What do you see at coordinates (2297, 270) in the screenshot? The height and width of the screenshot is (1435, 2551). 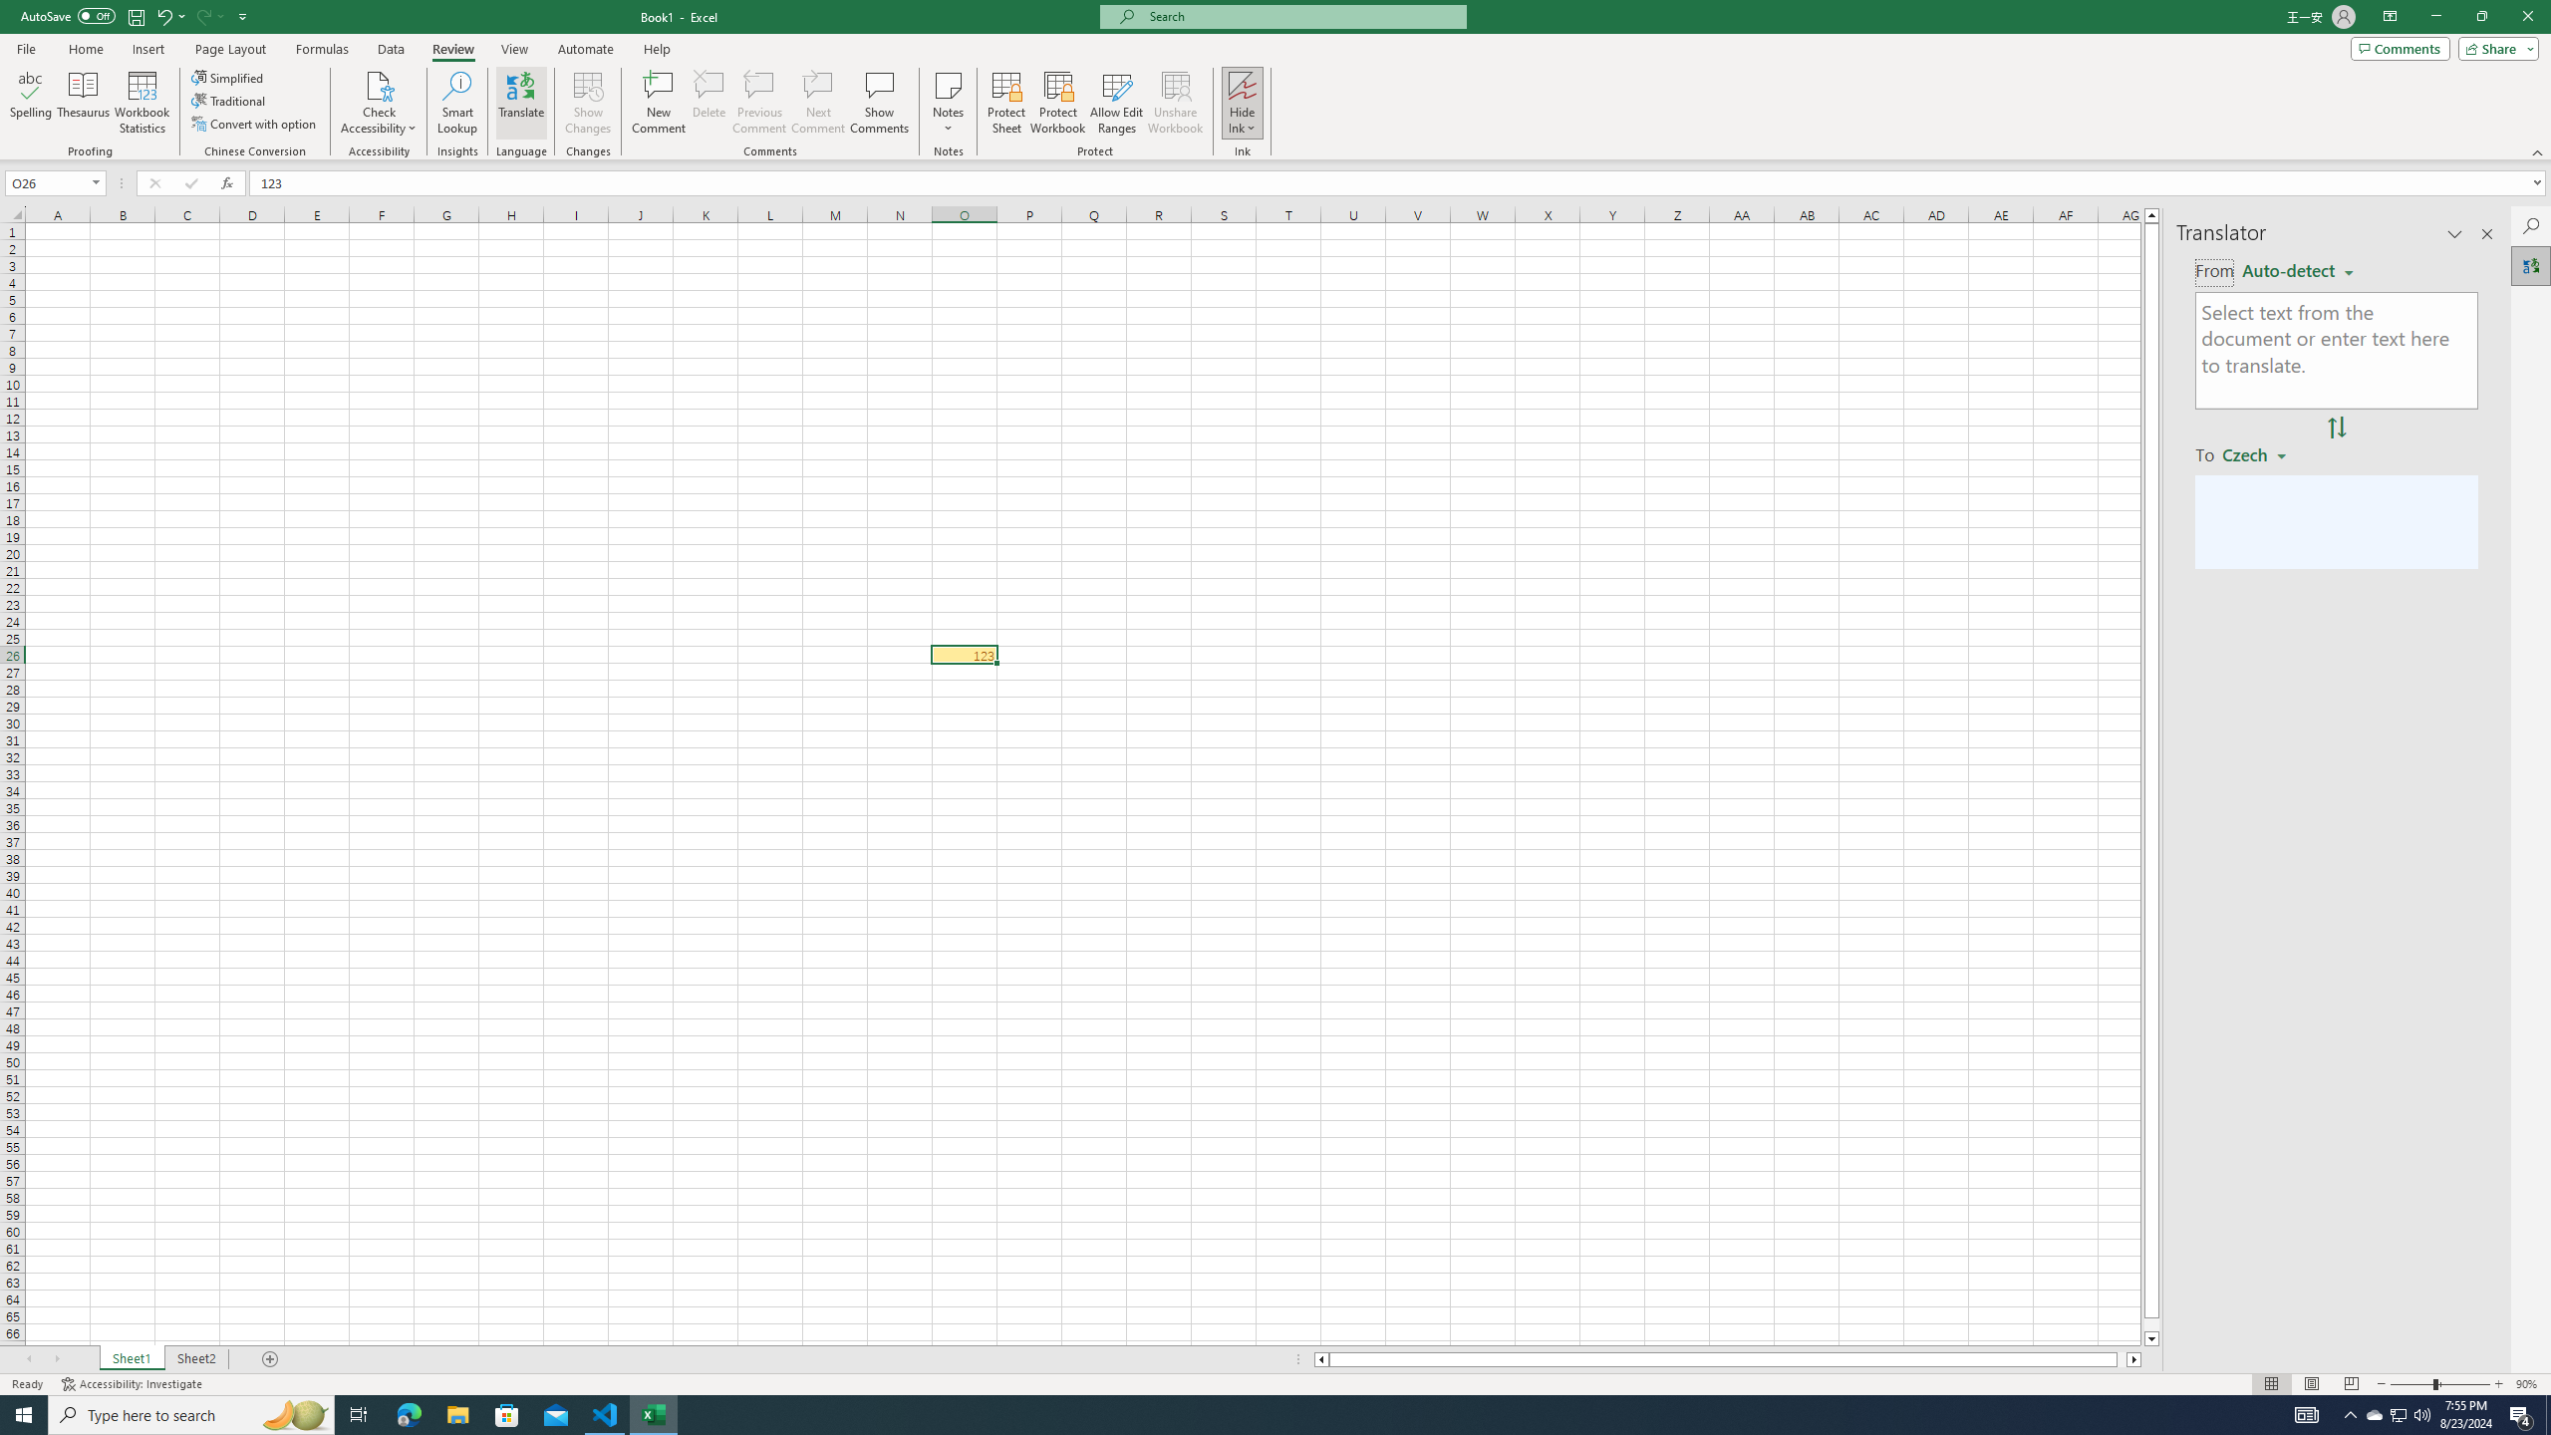 I see `English` at bounding box center [2297, 270].